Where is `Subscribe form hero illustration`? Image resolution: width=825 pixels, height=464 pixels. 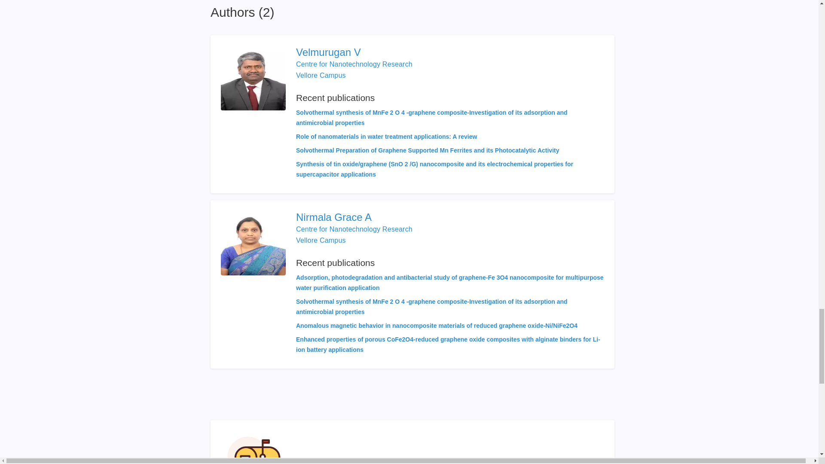 Subscribe form hero illustration is located at coordinates (254, 447).